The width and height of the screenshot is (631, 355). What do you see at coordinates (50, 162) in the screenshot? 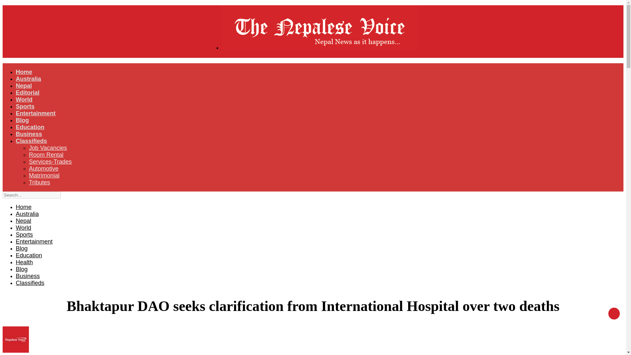
I see `Services-Trades` at bounding box center [50, 162].